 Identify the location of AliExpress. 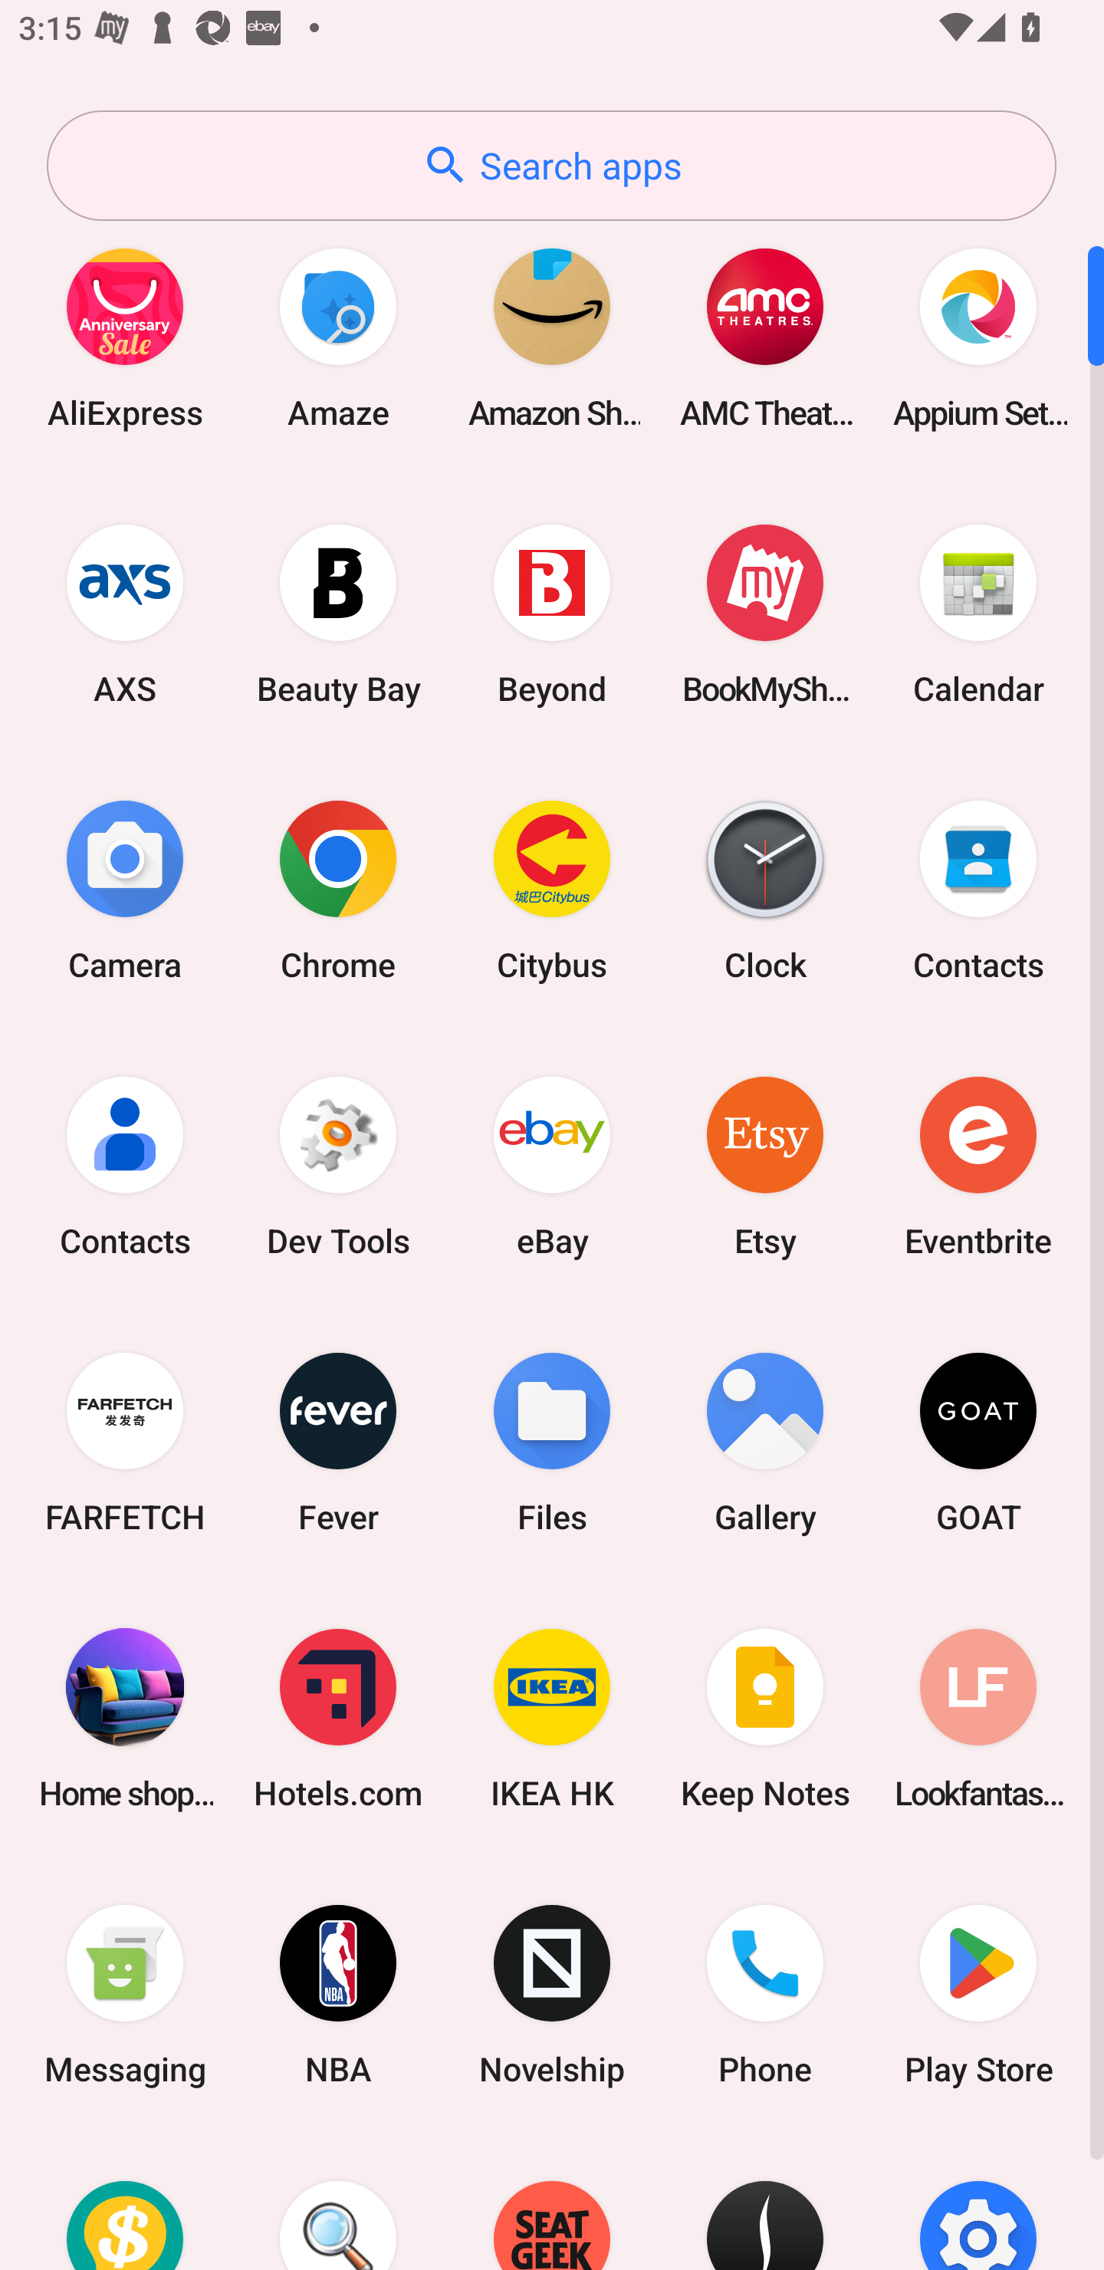
(125, 337).